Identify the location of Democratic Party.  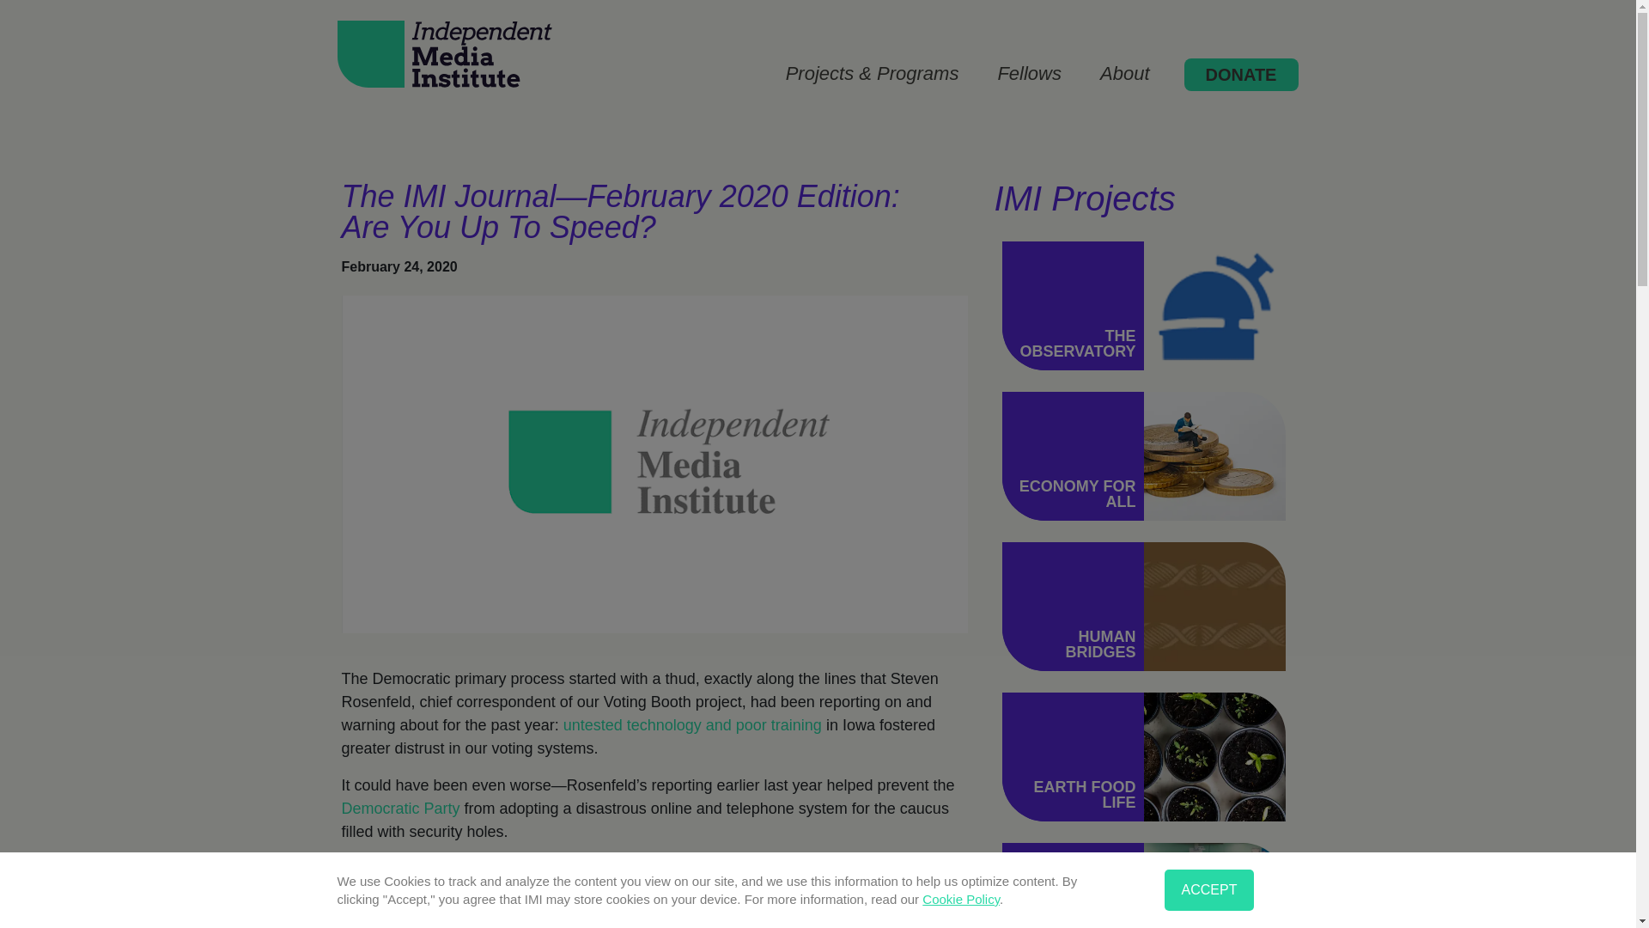
(400, 808).